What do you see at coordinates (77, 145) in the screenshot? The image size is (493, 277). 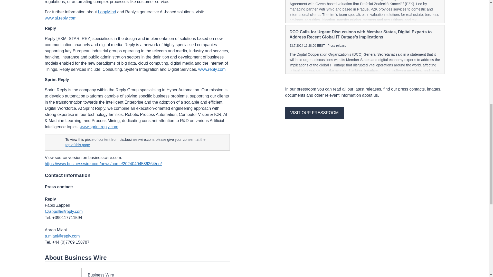 I see `top of this page` at bounding box center [77, 145].